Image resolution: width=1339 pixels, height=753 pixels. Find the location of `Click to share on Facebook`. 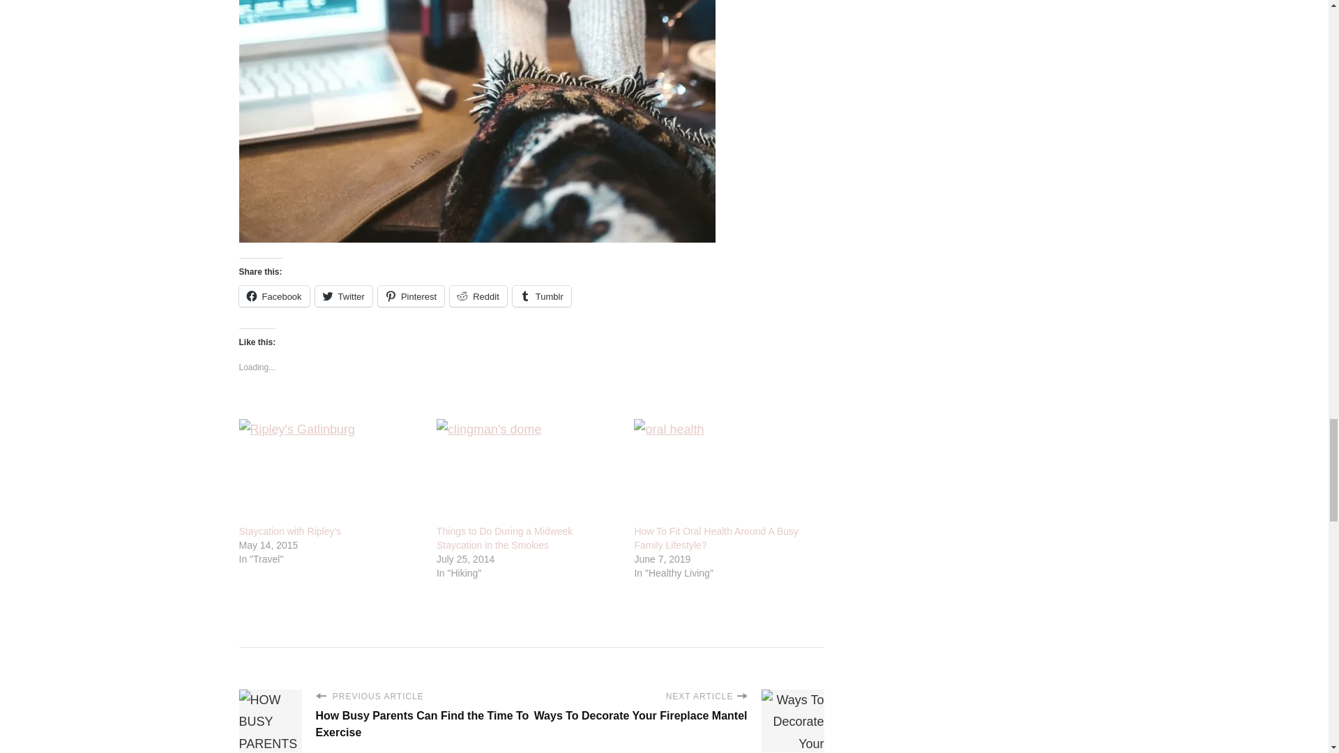

Click to share on Facebook is located at coordinates (273, 296).